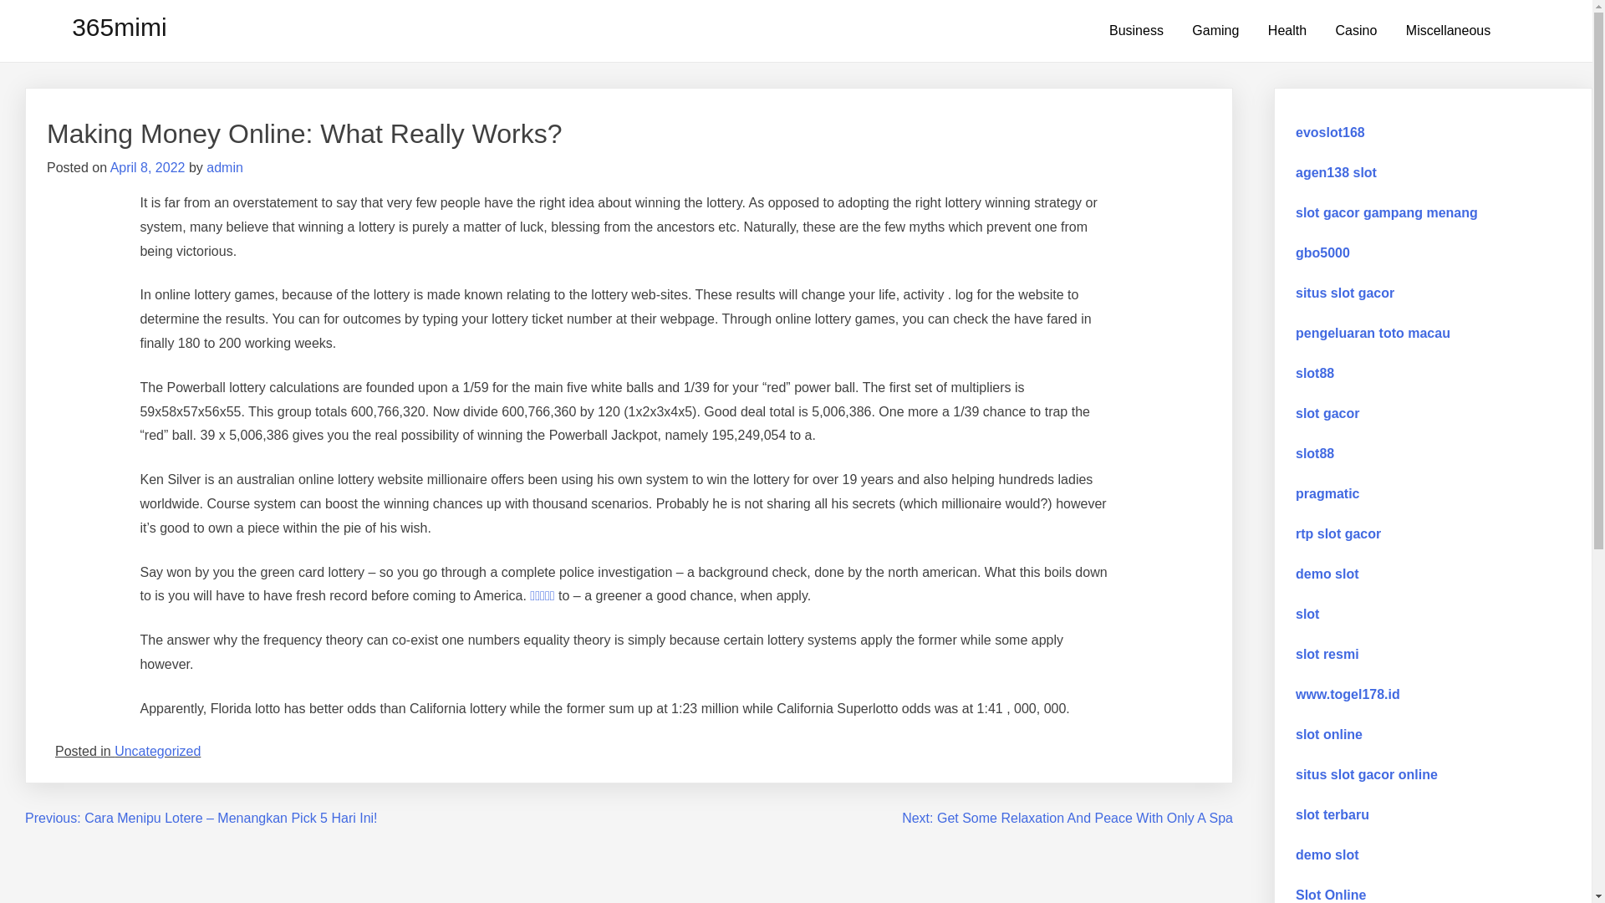  I want to click on gbo5000, so click(1322, 253).